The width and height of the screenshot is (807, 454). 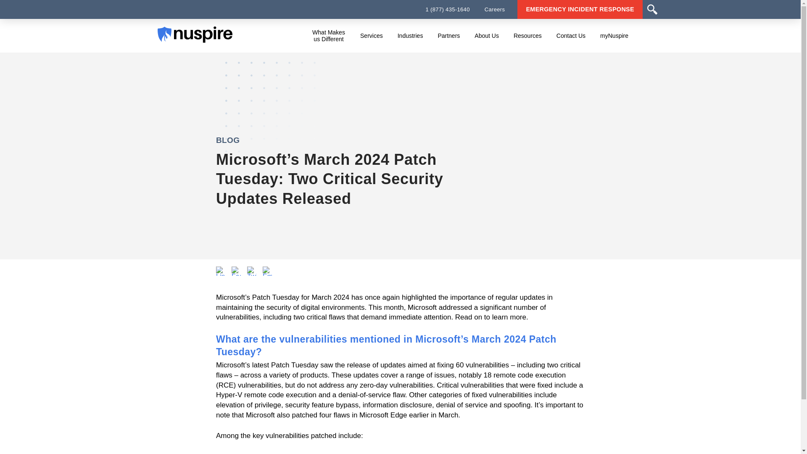 What do you see at coordinates (236, 271) in the screenshot?
I see `Facebook` at bounding box center [236, 271].